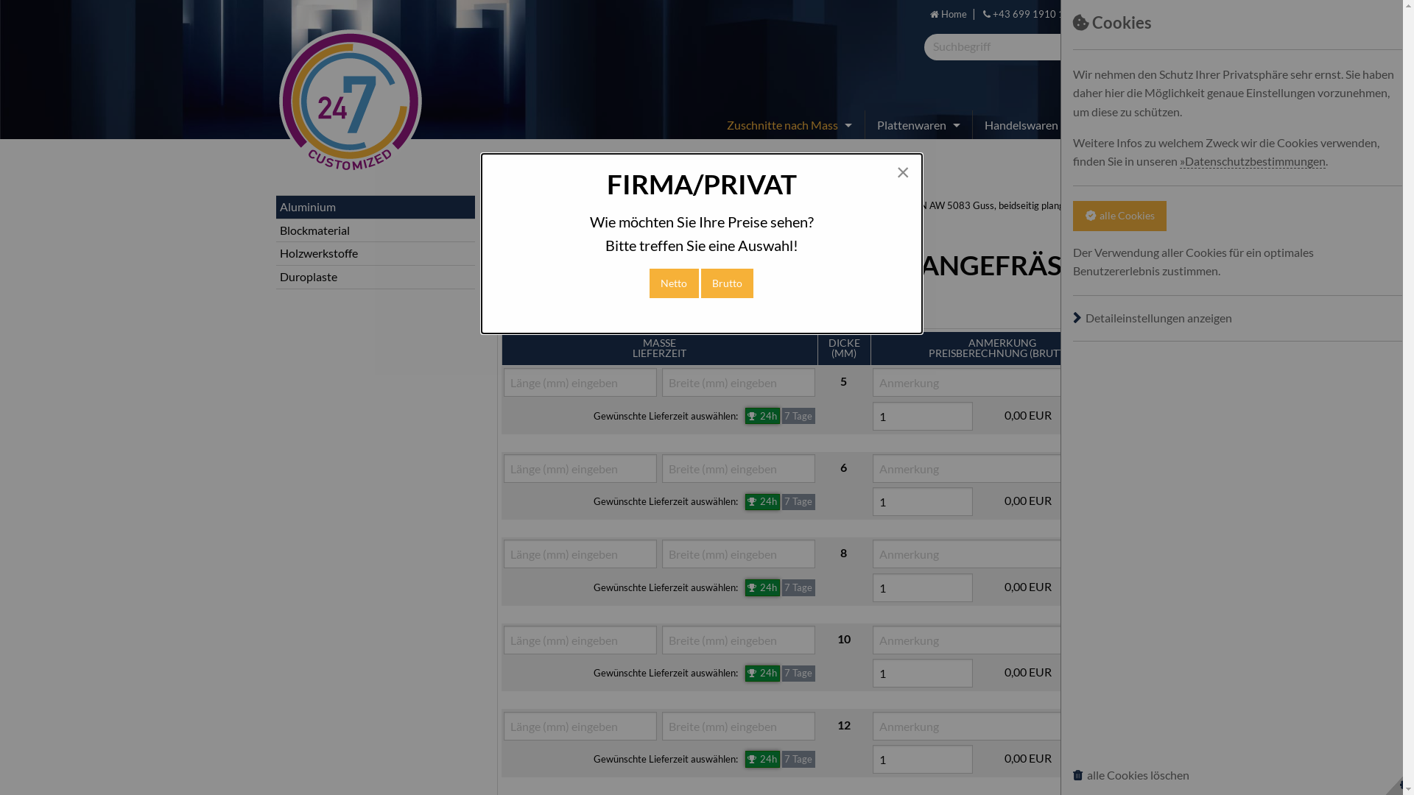 The width and height of the screenshot is (1414, 795). What do you see at coordinates (315, 230) in the screenshot?
I see `Blockmaterial` at bounding box center [315, 230].